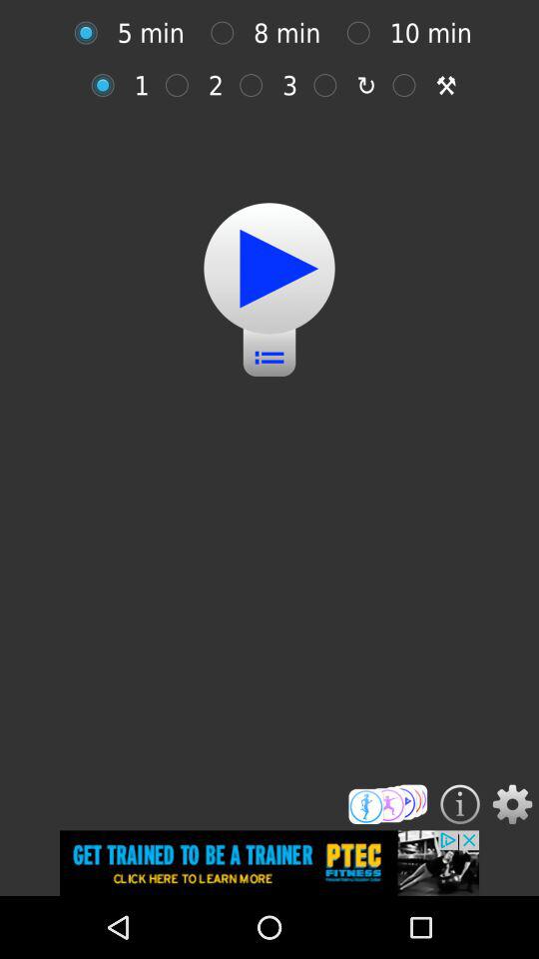 The height and width of the screenshot is (959, 539). I want to click on play the item, so click(269, 268).